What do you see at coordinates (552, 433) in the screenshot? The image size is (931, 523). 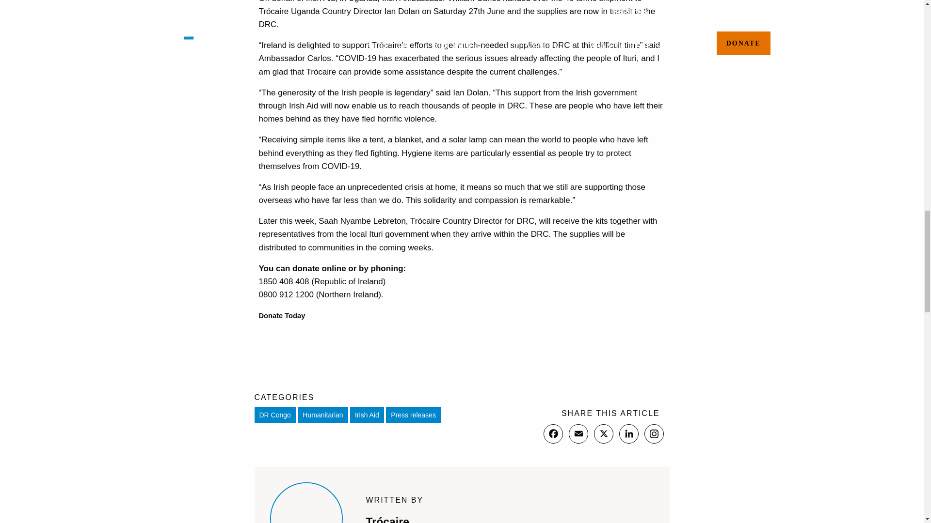 I see `Facebook` at bounding box center [552, 433].